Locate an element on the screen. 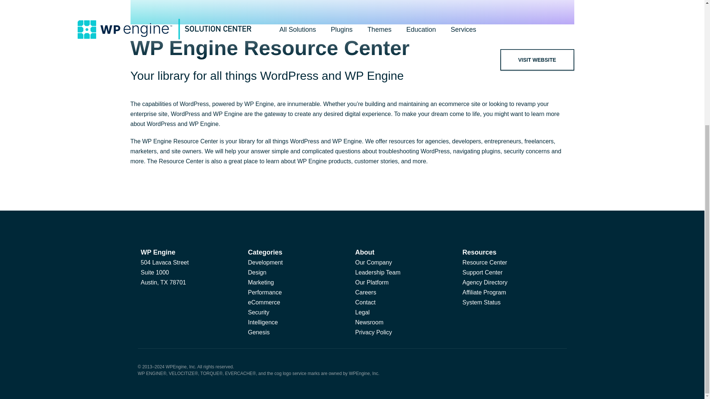 This screenshot has width=710, height=399. Marketing is located at coordinates (260, 282).